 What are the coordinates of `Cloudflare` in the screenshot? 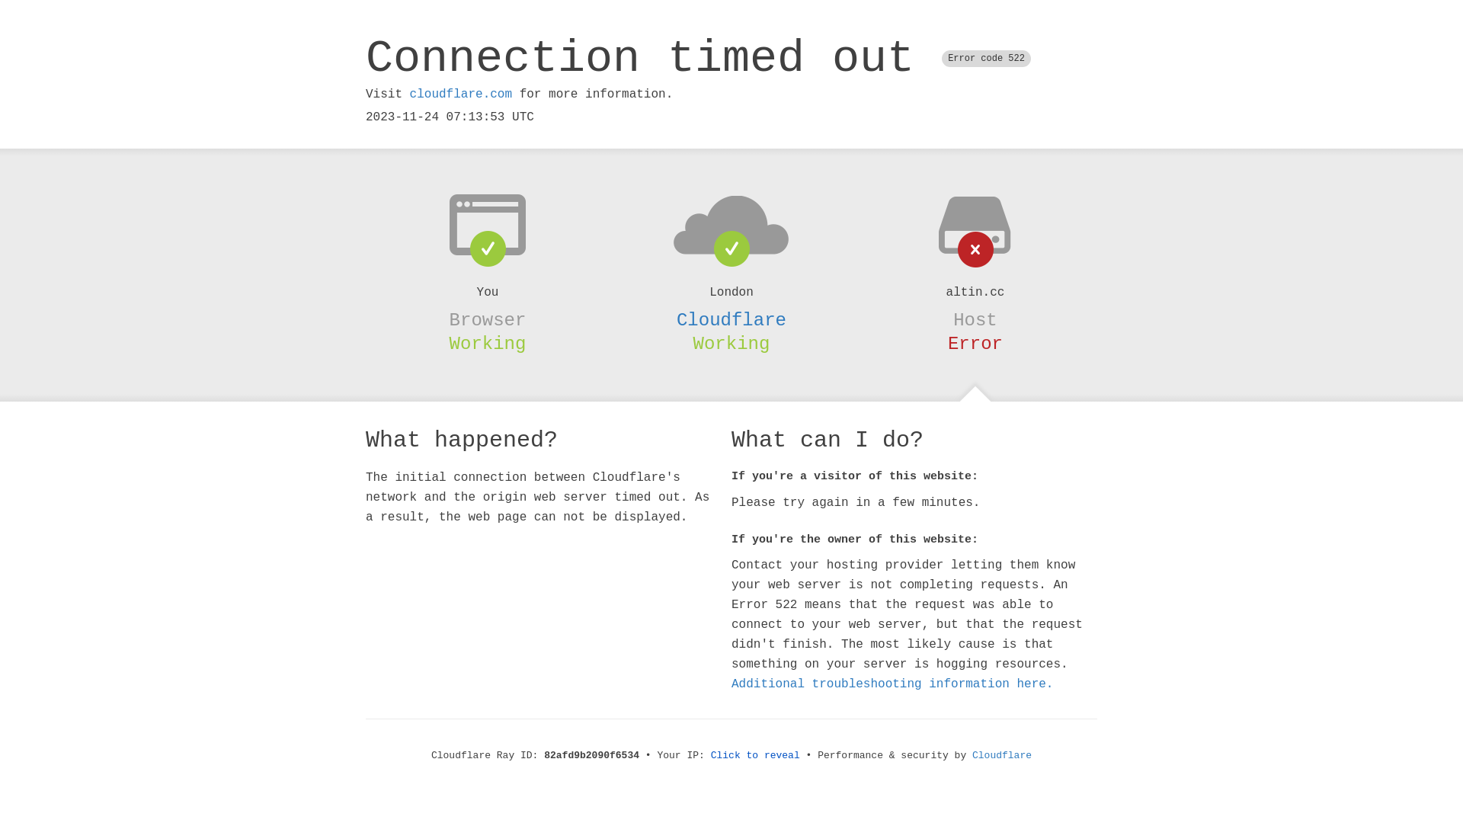 It's located at (731, 320).